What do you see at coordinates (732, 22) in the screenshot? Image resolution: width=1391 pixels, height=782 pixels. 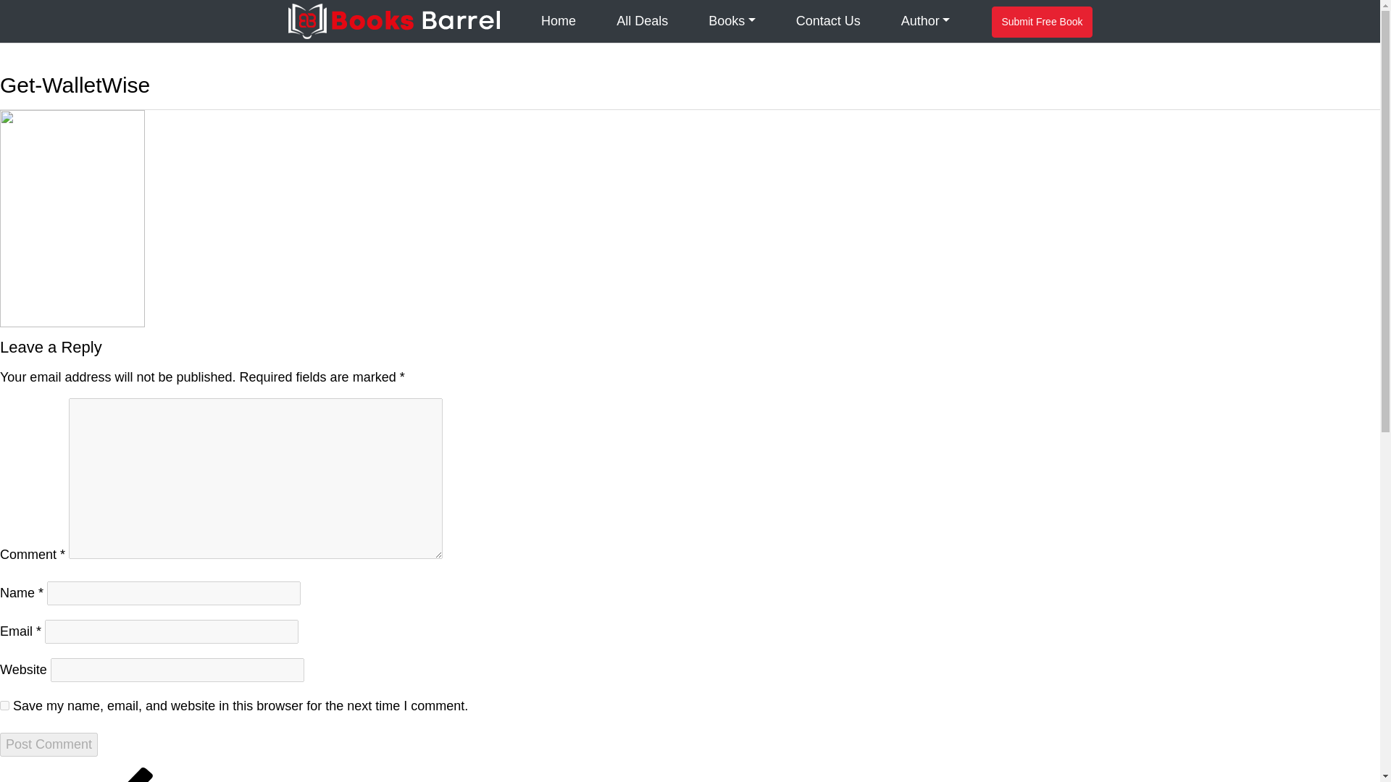 I see `Books` at bounding box center [732, 22].